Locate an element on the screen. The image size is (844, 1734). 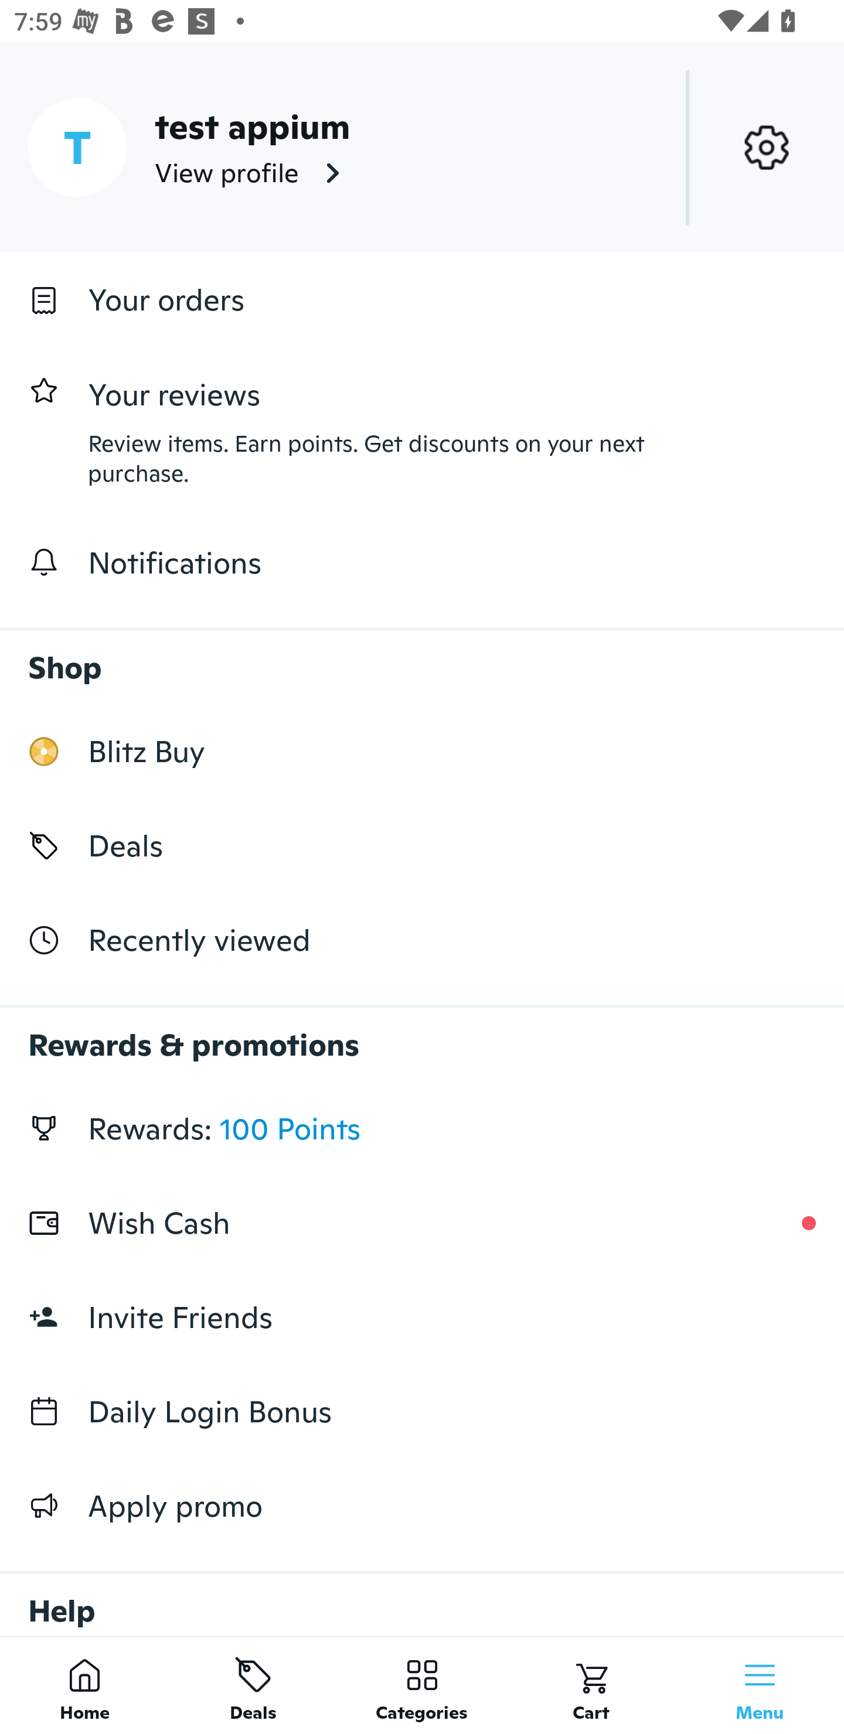
Home is located at coordinates (84, 1685).